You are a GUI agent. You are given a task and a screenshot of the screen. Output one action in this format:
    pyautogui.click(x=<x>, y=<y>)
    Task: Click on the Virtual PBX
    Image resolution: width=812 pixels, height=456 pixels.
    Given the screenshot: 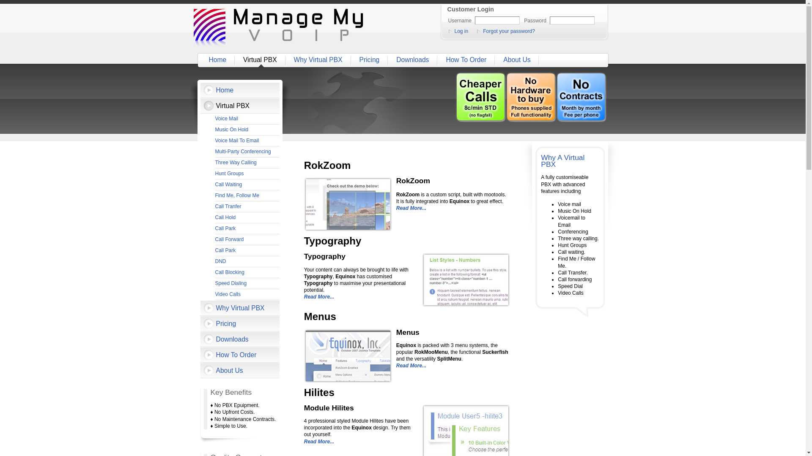 What is the action you would take?
    pyautogui.click(x=240, y=106)
    